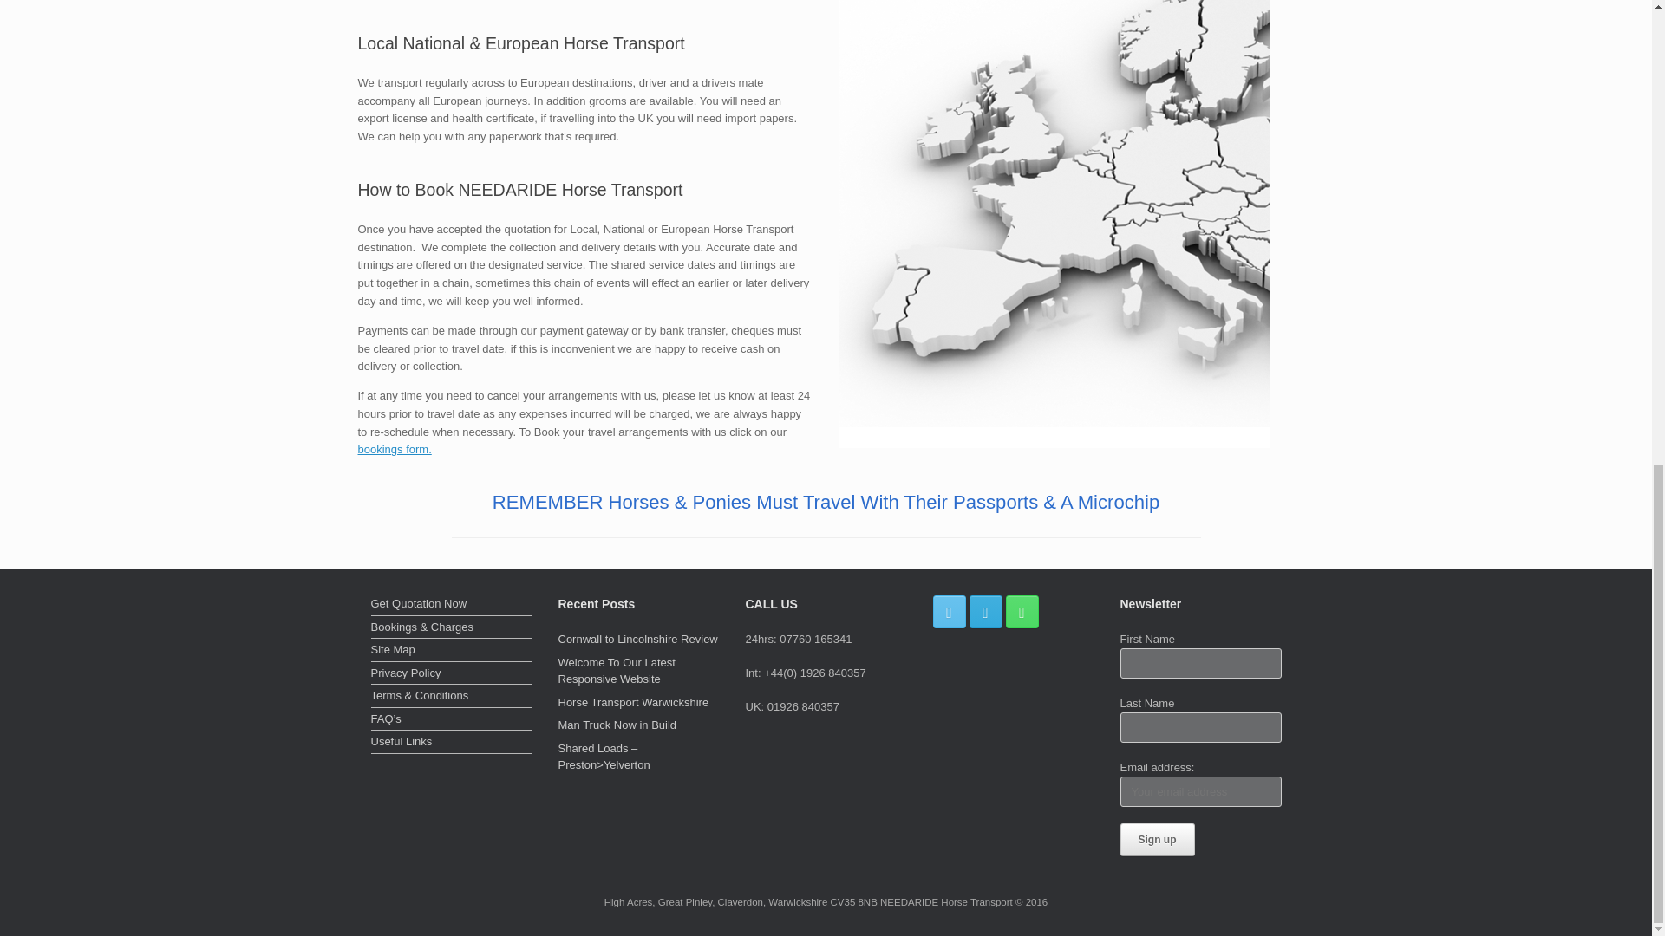 The height and width of the screenshot is (936, 1665). What do you see at coordinates (633, 702) in the screenshot?
I see `Horse Transport Warwickshire` at bounding box center [633, 702].